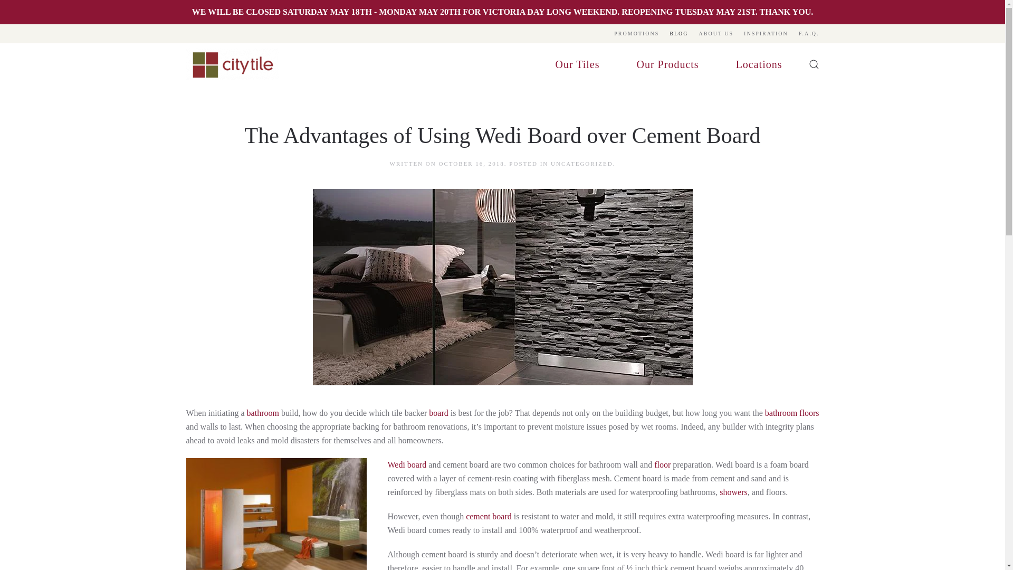 The width and height of the screenshot is (1013, 570). Describe the element at coordinates (581, 164) in the screenshot. I see `UNCATEGORIZED` at that location.